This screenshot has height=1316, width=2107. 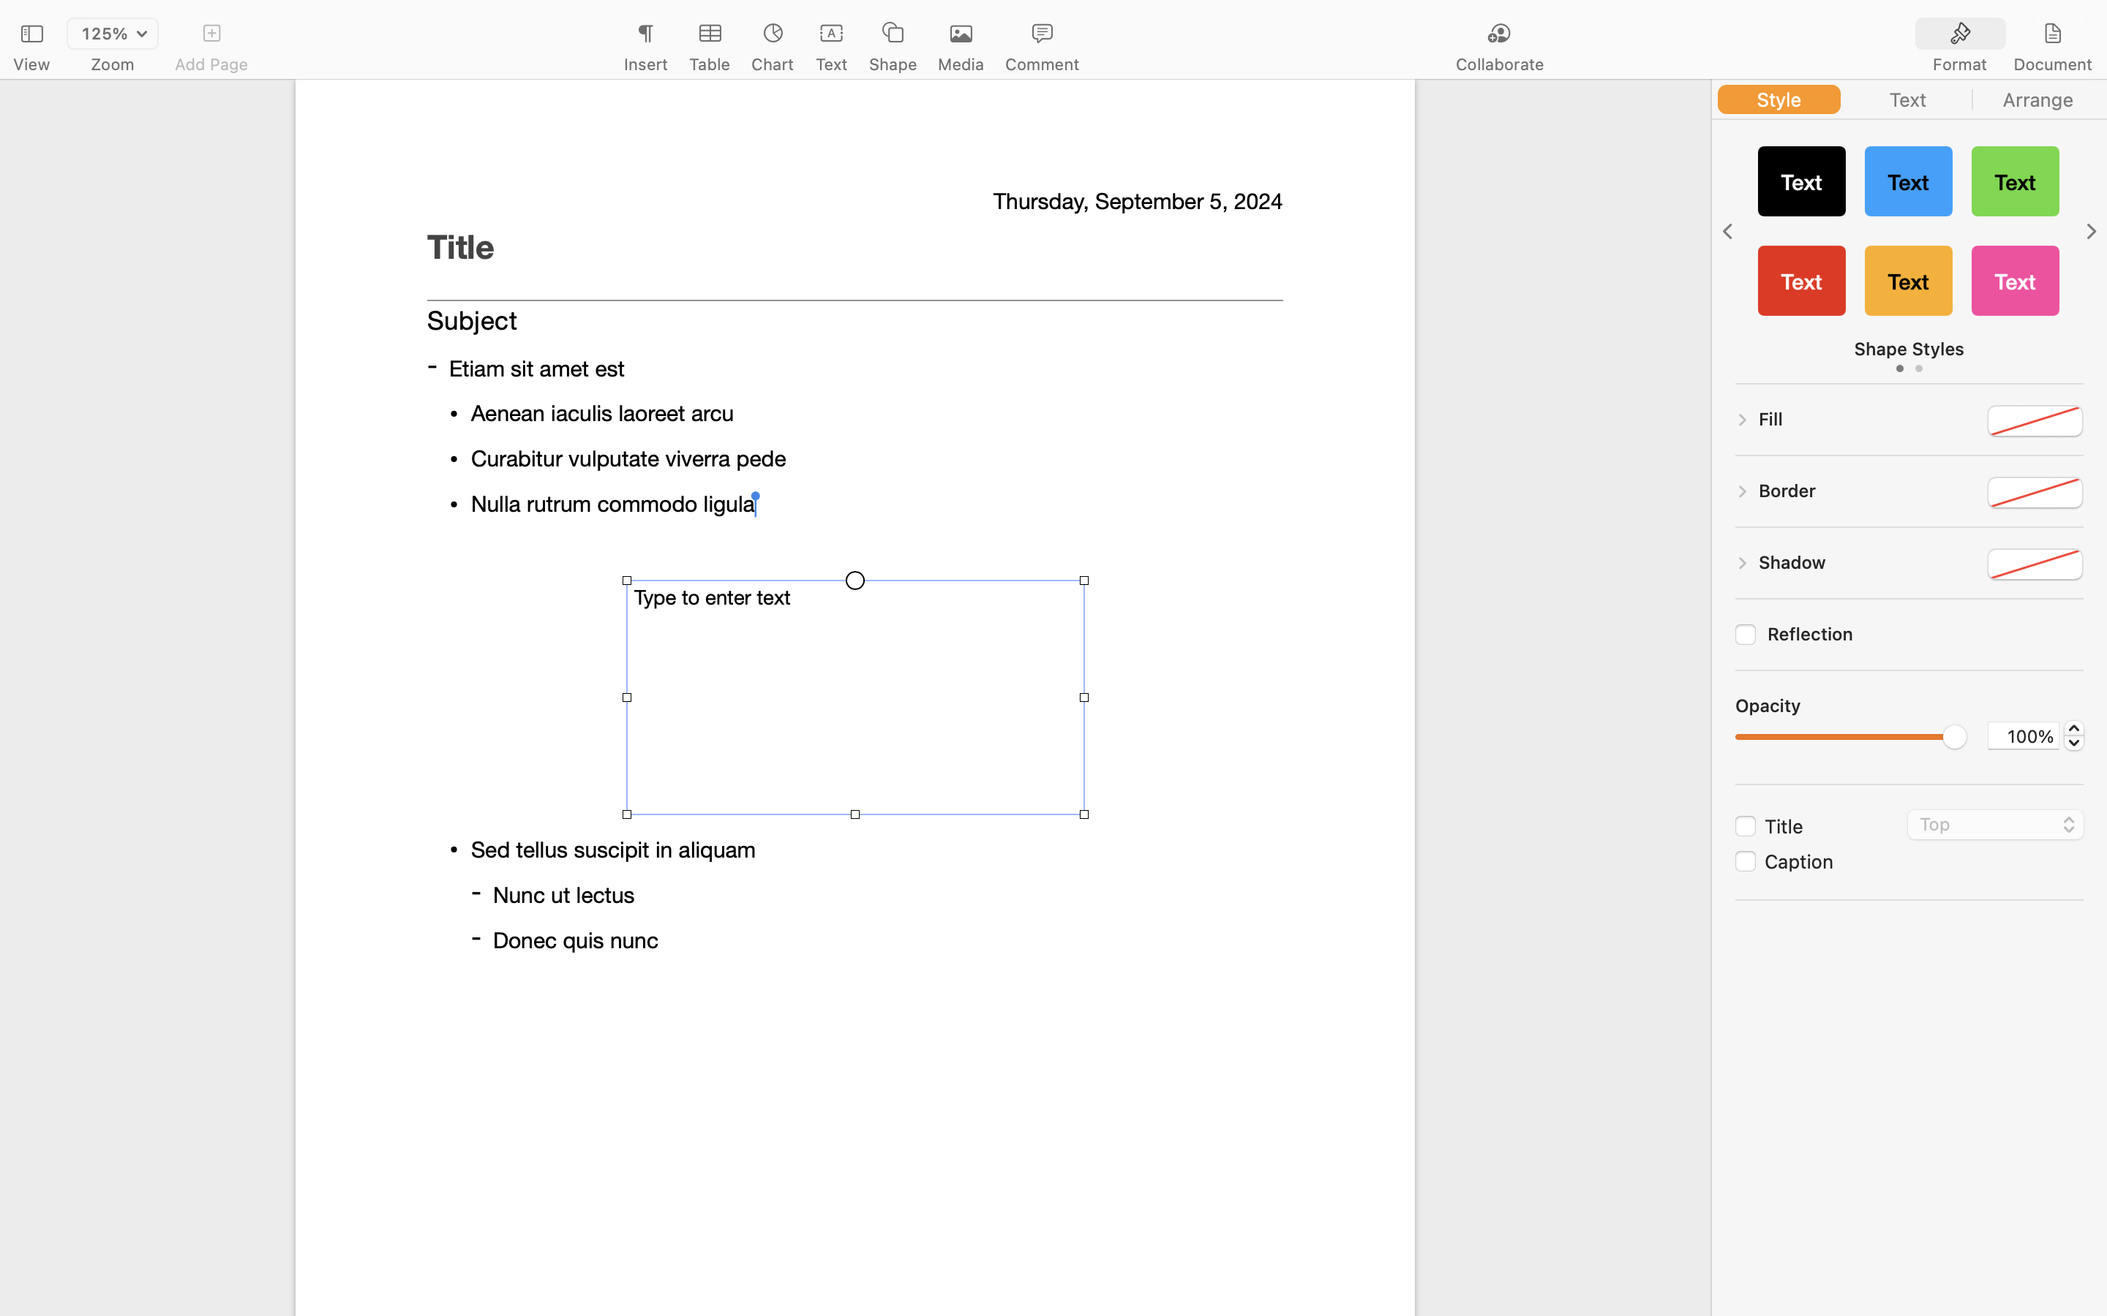 What do you see at coordinates (1960, 64) in the screenshot?
I see `Format` at bounding box center [1960, 64].